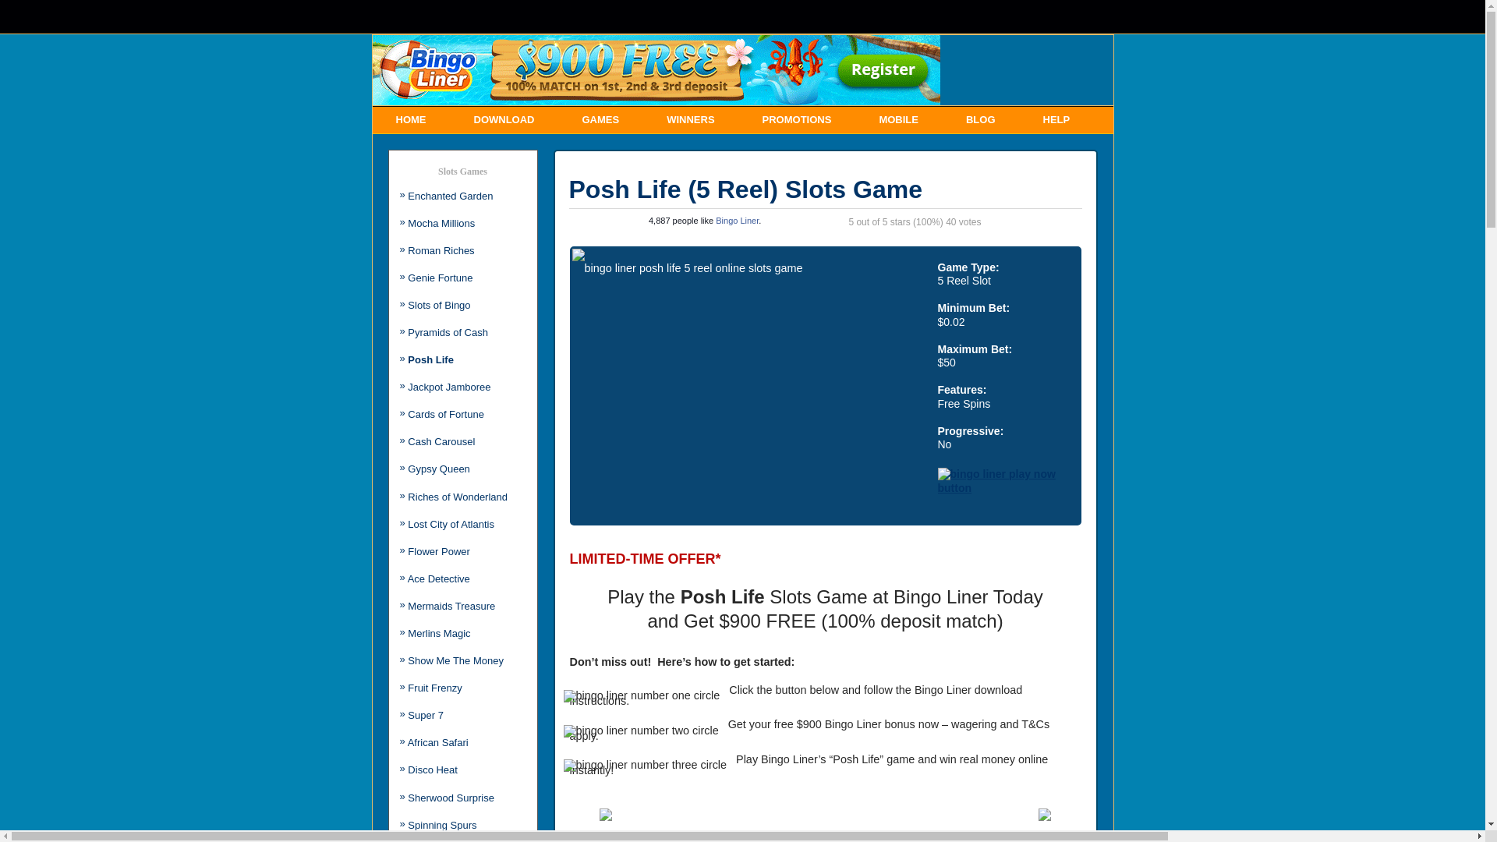 The width and height of the screenshot is (1497, 842). Describe the element at coordinates (458, 497) in the screenshot. I see `Riches of Wonderland` at that location.